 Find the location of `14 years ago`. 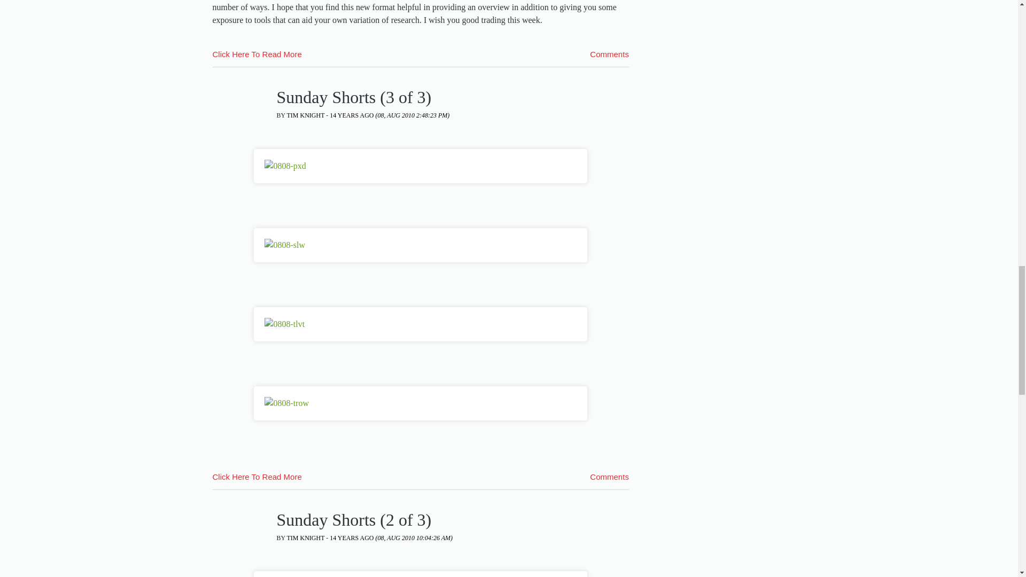

14 years ago is located at coordinates (391, 538).